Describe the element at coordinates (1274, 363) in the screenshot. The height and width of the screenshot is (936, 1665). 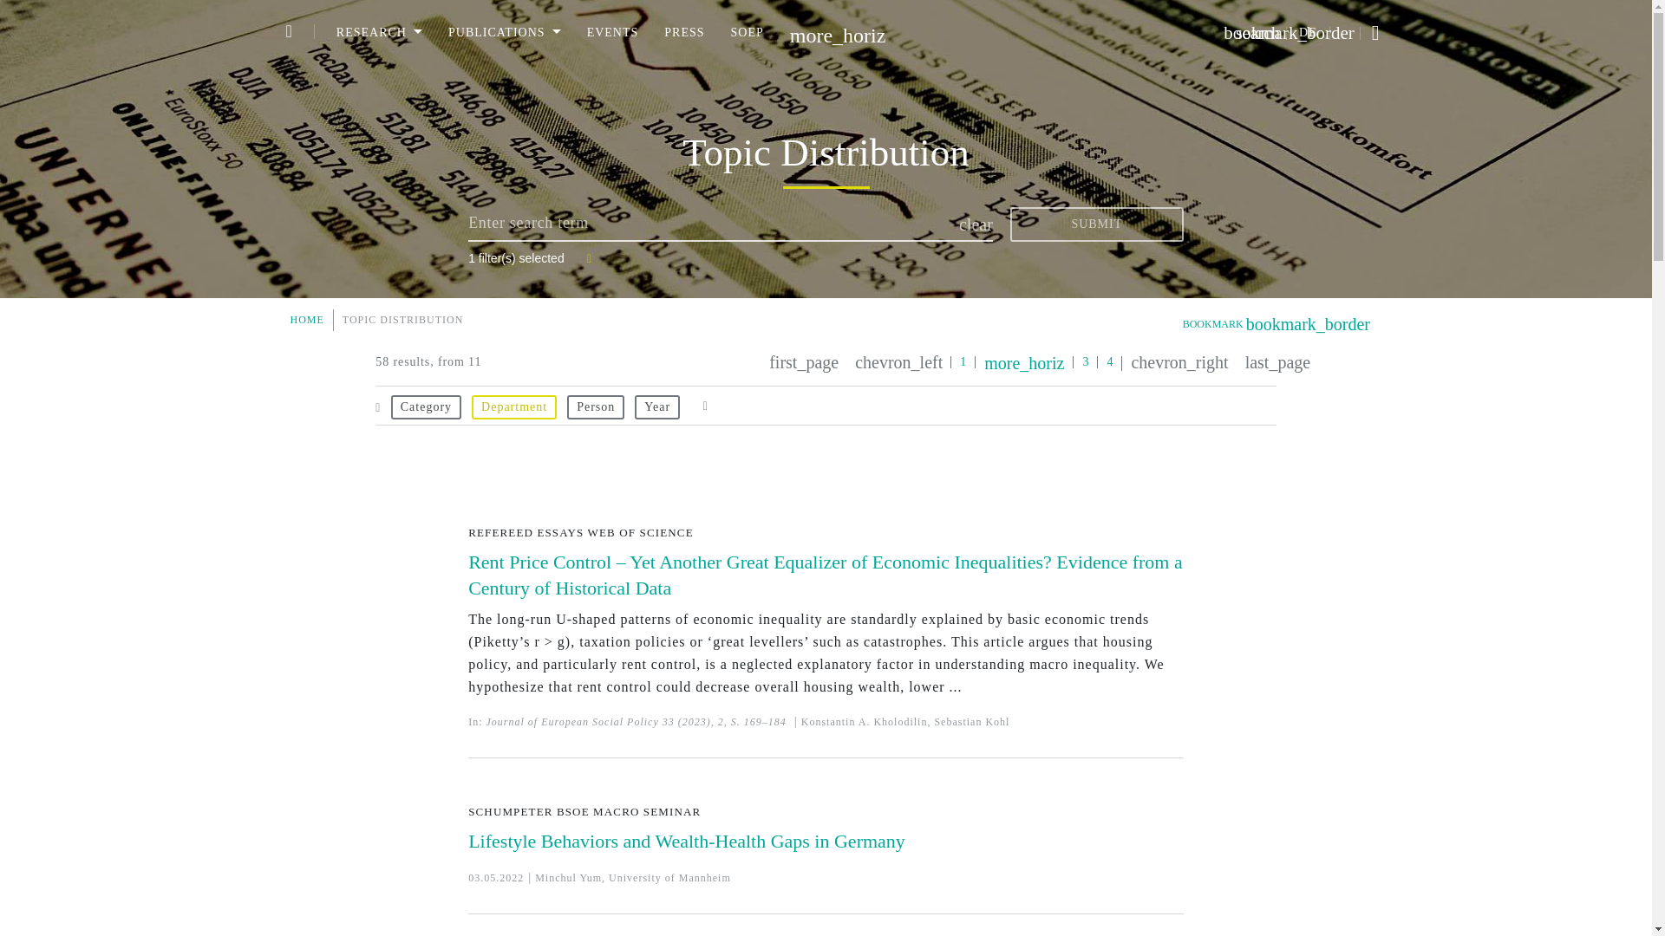
I see `5` at that location.